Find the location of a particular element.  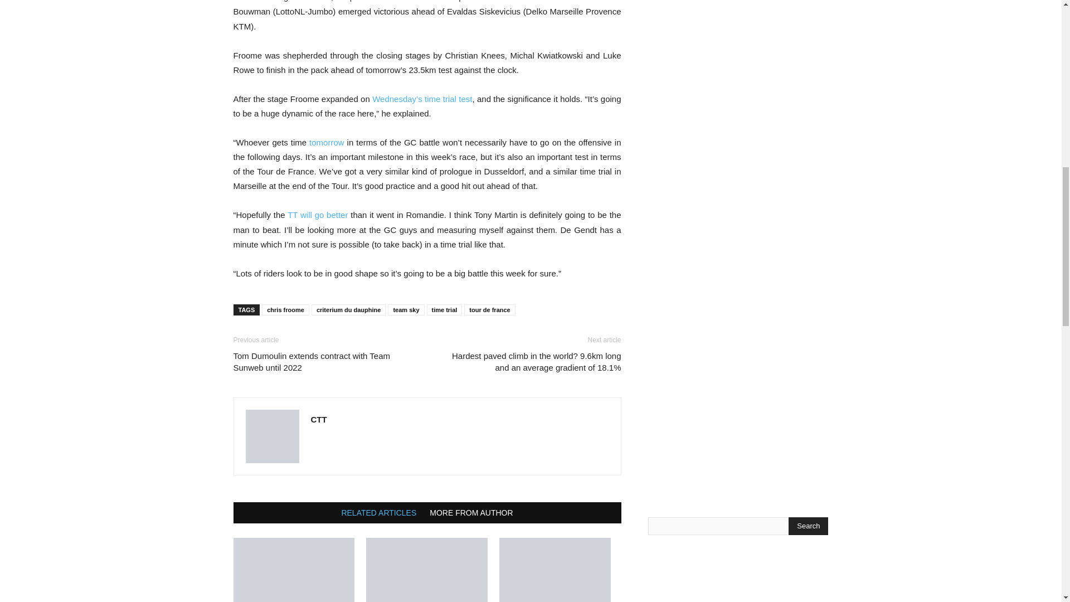

TT will go better is located at coordinates (318, 215).